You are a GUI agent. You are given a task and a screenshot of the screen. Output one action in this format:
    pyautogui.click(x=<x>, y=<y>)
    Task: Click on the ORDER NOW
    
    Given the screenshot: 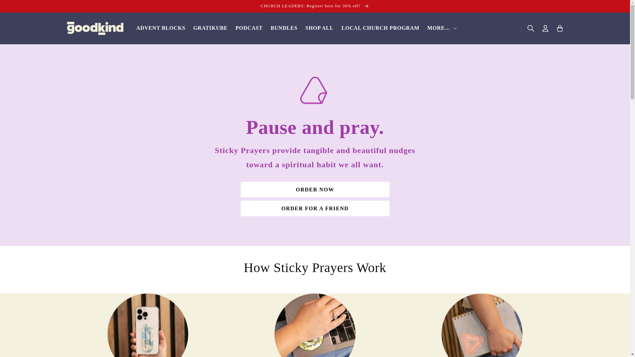 What is the action you would take?
    pyautogui.click(x=315, y=189)
    